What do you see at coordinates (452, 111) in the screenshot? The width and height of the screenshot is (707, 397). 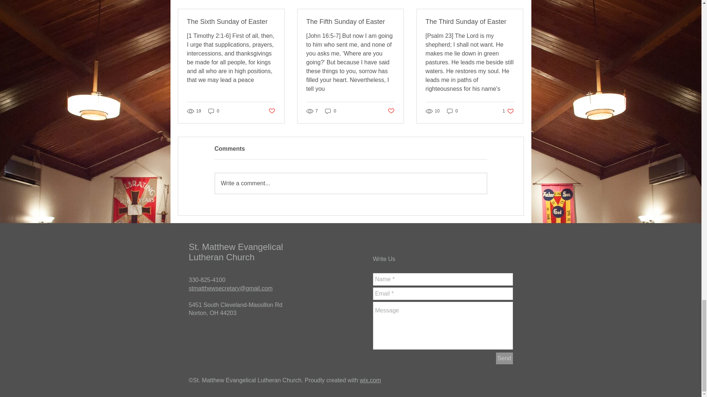 I see `wix.com` at bounding box center [452, 111].